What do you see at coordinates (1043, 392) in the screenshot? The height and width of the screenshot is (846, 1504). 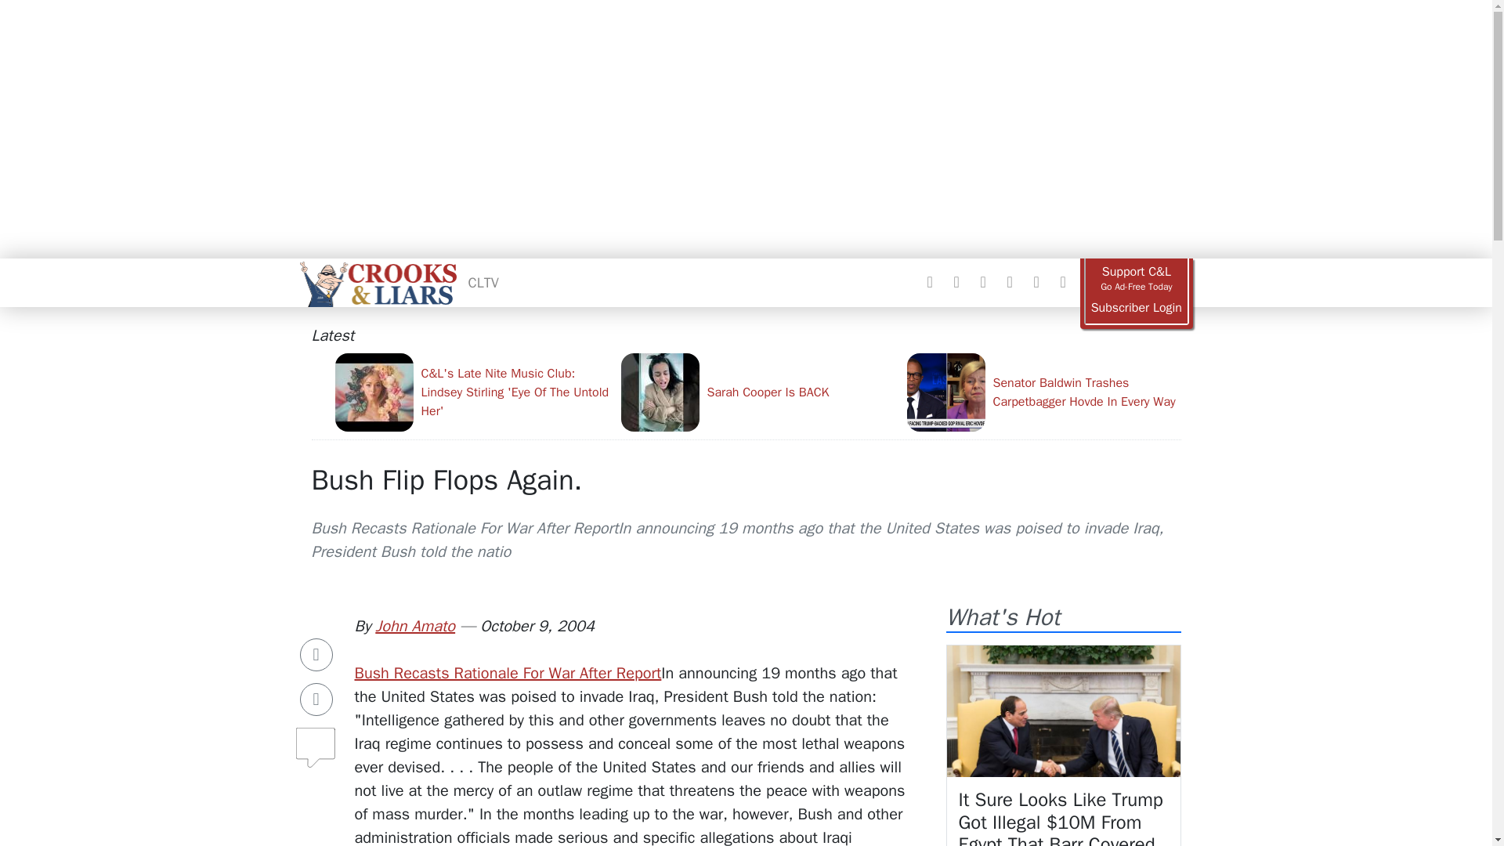 I see `Senator Baldwin Trashes Carpetbagger Hovde In Every Way` at bounding box center [1043, 392].